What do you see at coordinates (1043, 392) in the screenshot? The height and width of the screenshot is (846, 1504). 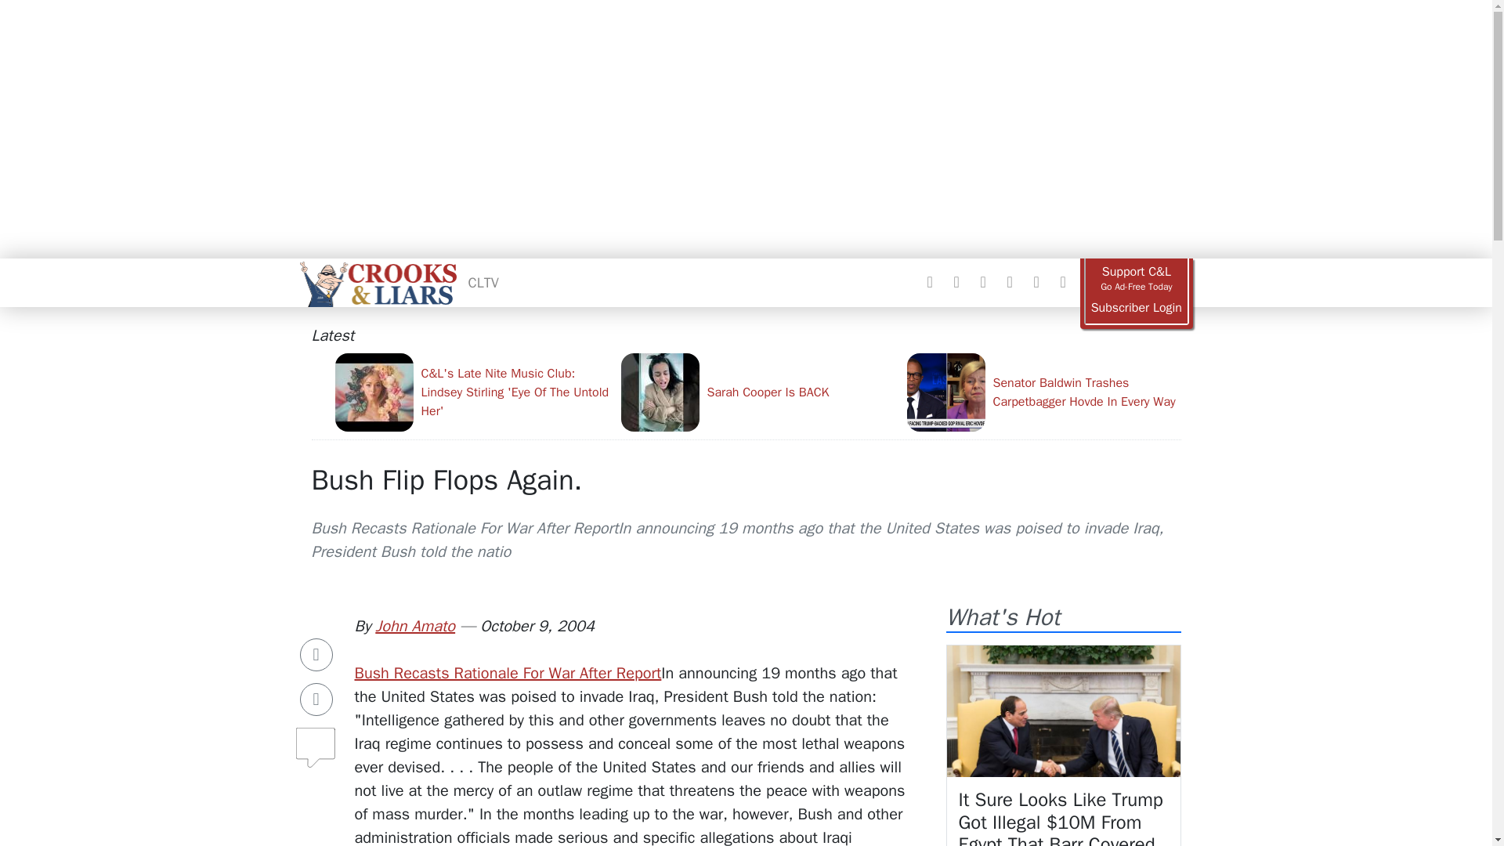 I see `Senator Baldwin Trashes Carpetbagger Hovde In Every Way` at bounding box center [1043, 392].